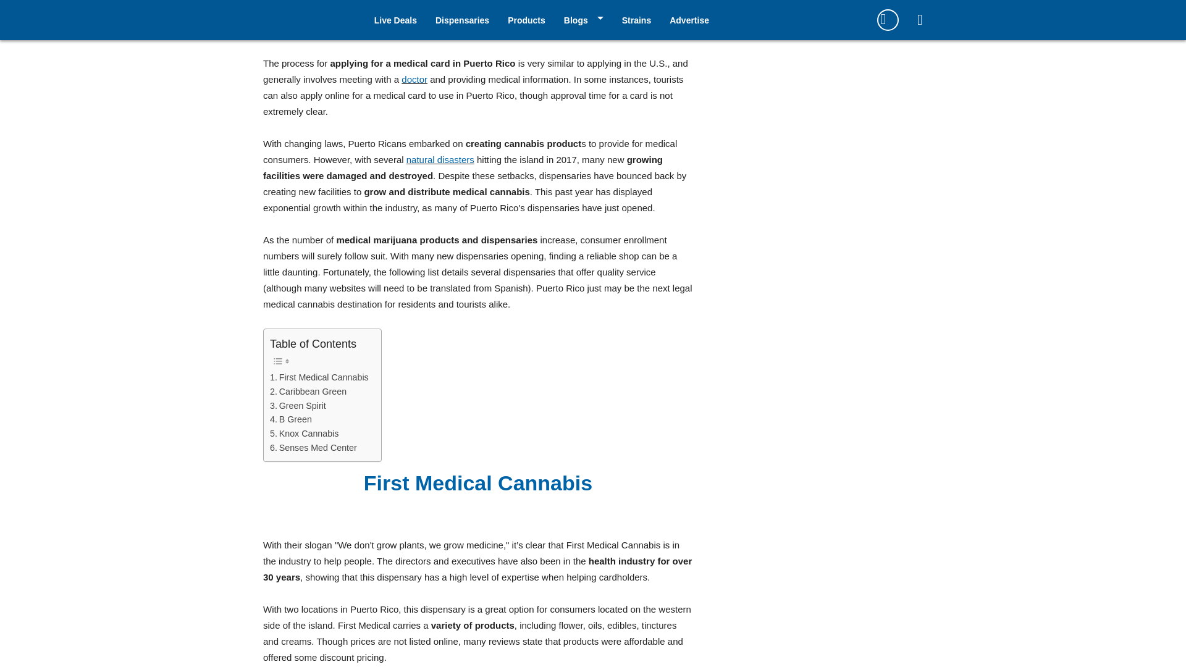  Describe the element at coordinates (414, 79) in the screenshot. I see `doctor` at that location.